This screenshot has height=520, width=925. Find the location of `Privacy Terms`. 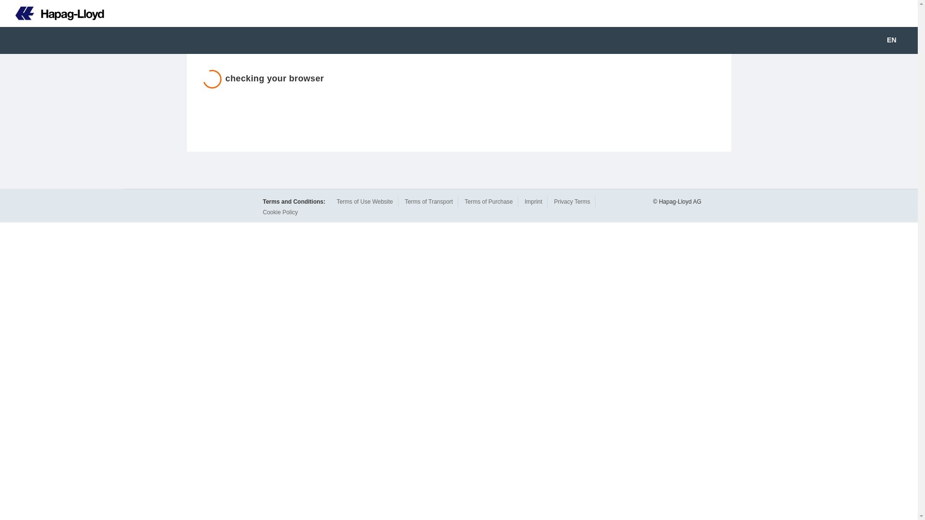

Privacy Terms is located at coordinates (572, 201).